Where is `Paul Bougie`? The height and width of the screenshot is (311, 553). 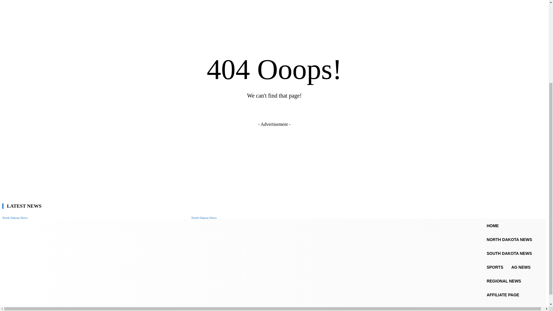 Paul Bougie is located at coordinates (203, 231).